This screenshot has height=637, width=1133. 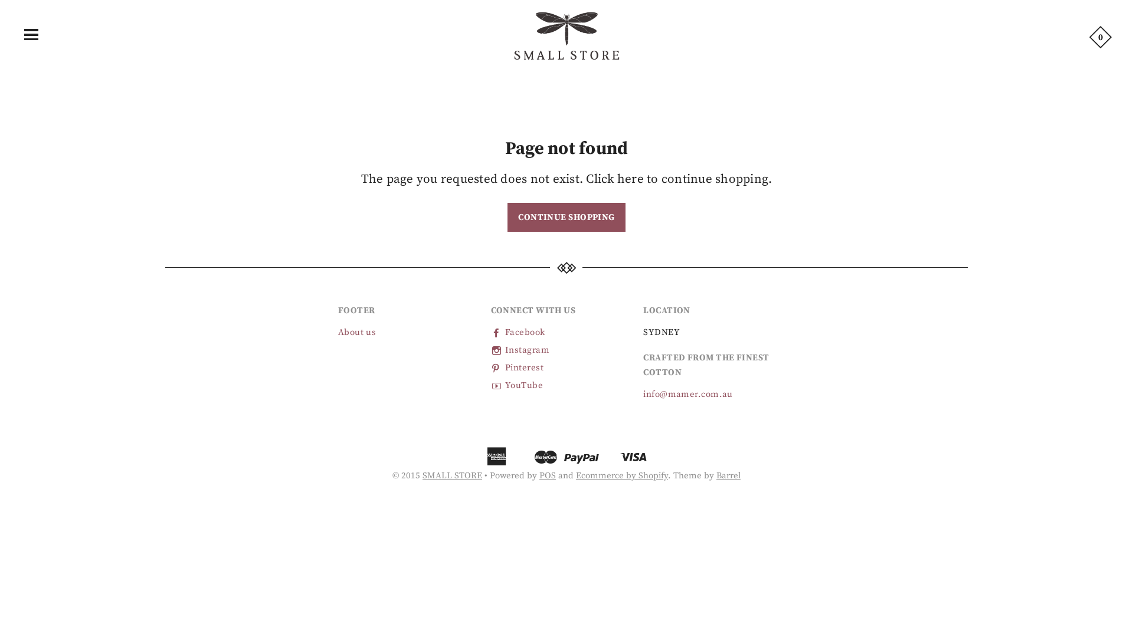 What do you see at coordinates (548, 475) in the screenshot?
I see `POS` at bounding box center [548, 475].